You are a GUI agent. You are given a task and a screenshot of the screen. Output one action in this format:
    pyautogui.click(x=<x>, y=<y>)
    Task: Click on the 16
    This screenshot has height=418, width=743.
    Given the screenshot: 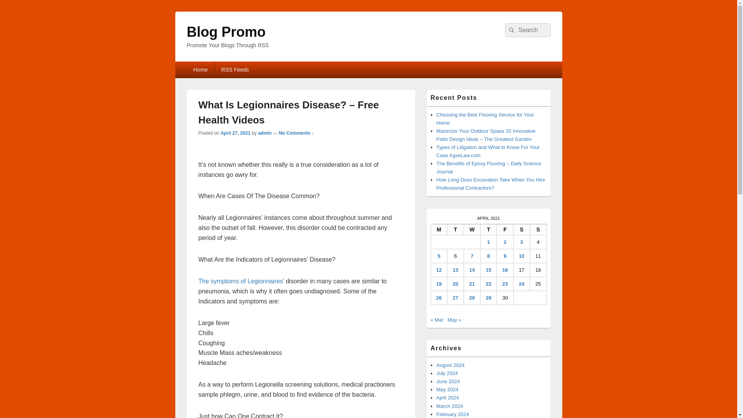 What is the action you would take?
    pyautogui.click(x=505, y=270)
    